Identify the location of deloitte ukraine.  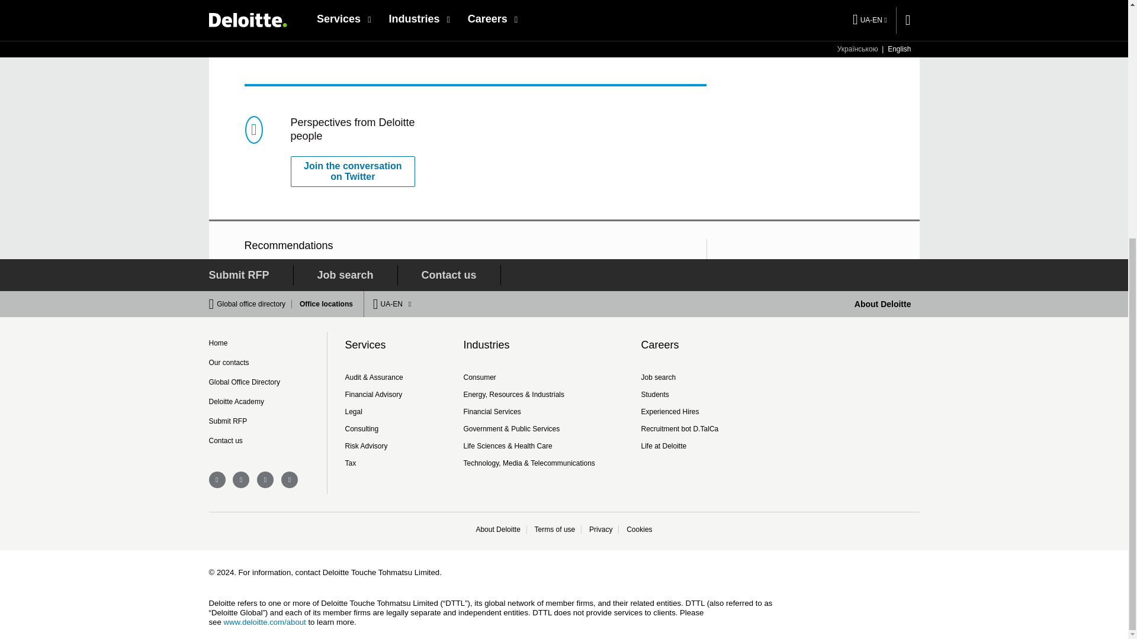
(217, 480).